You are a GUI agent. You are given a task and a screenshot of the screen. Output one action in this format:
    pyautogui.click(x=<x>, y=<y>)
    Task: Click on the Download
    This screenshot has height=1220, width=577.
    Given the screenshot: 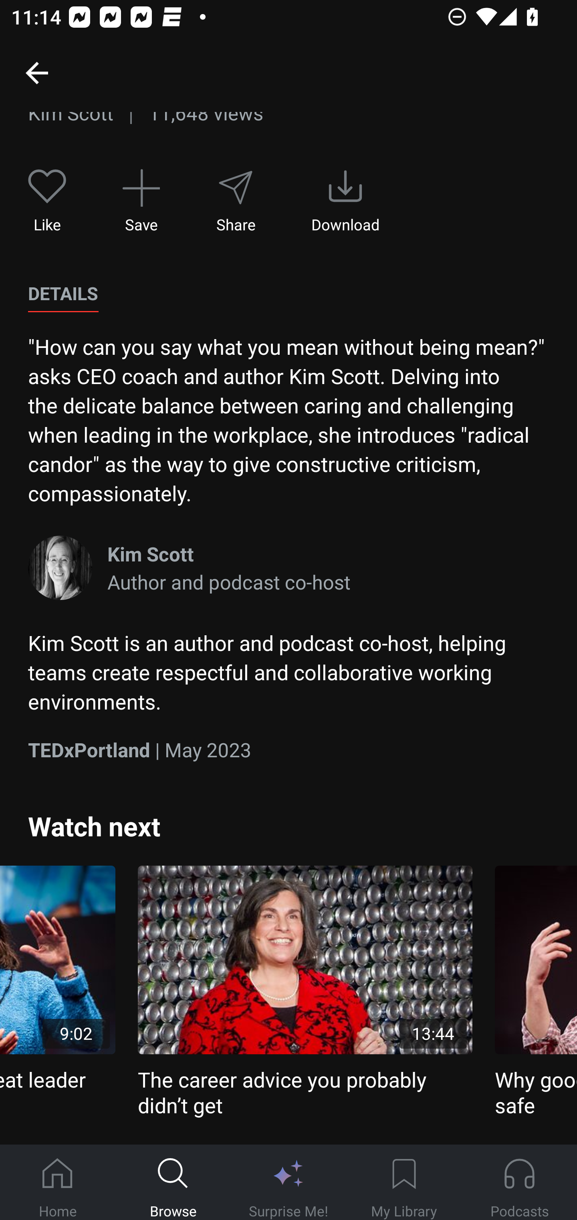 What is the action you would take?
    pyautogui.click(x=345, y=201)
    